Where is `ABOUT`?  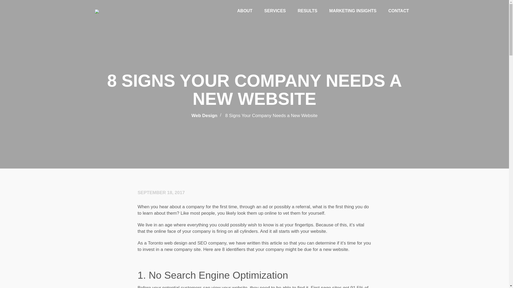 ABOUT is located at coordinates (245, 11).